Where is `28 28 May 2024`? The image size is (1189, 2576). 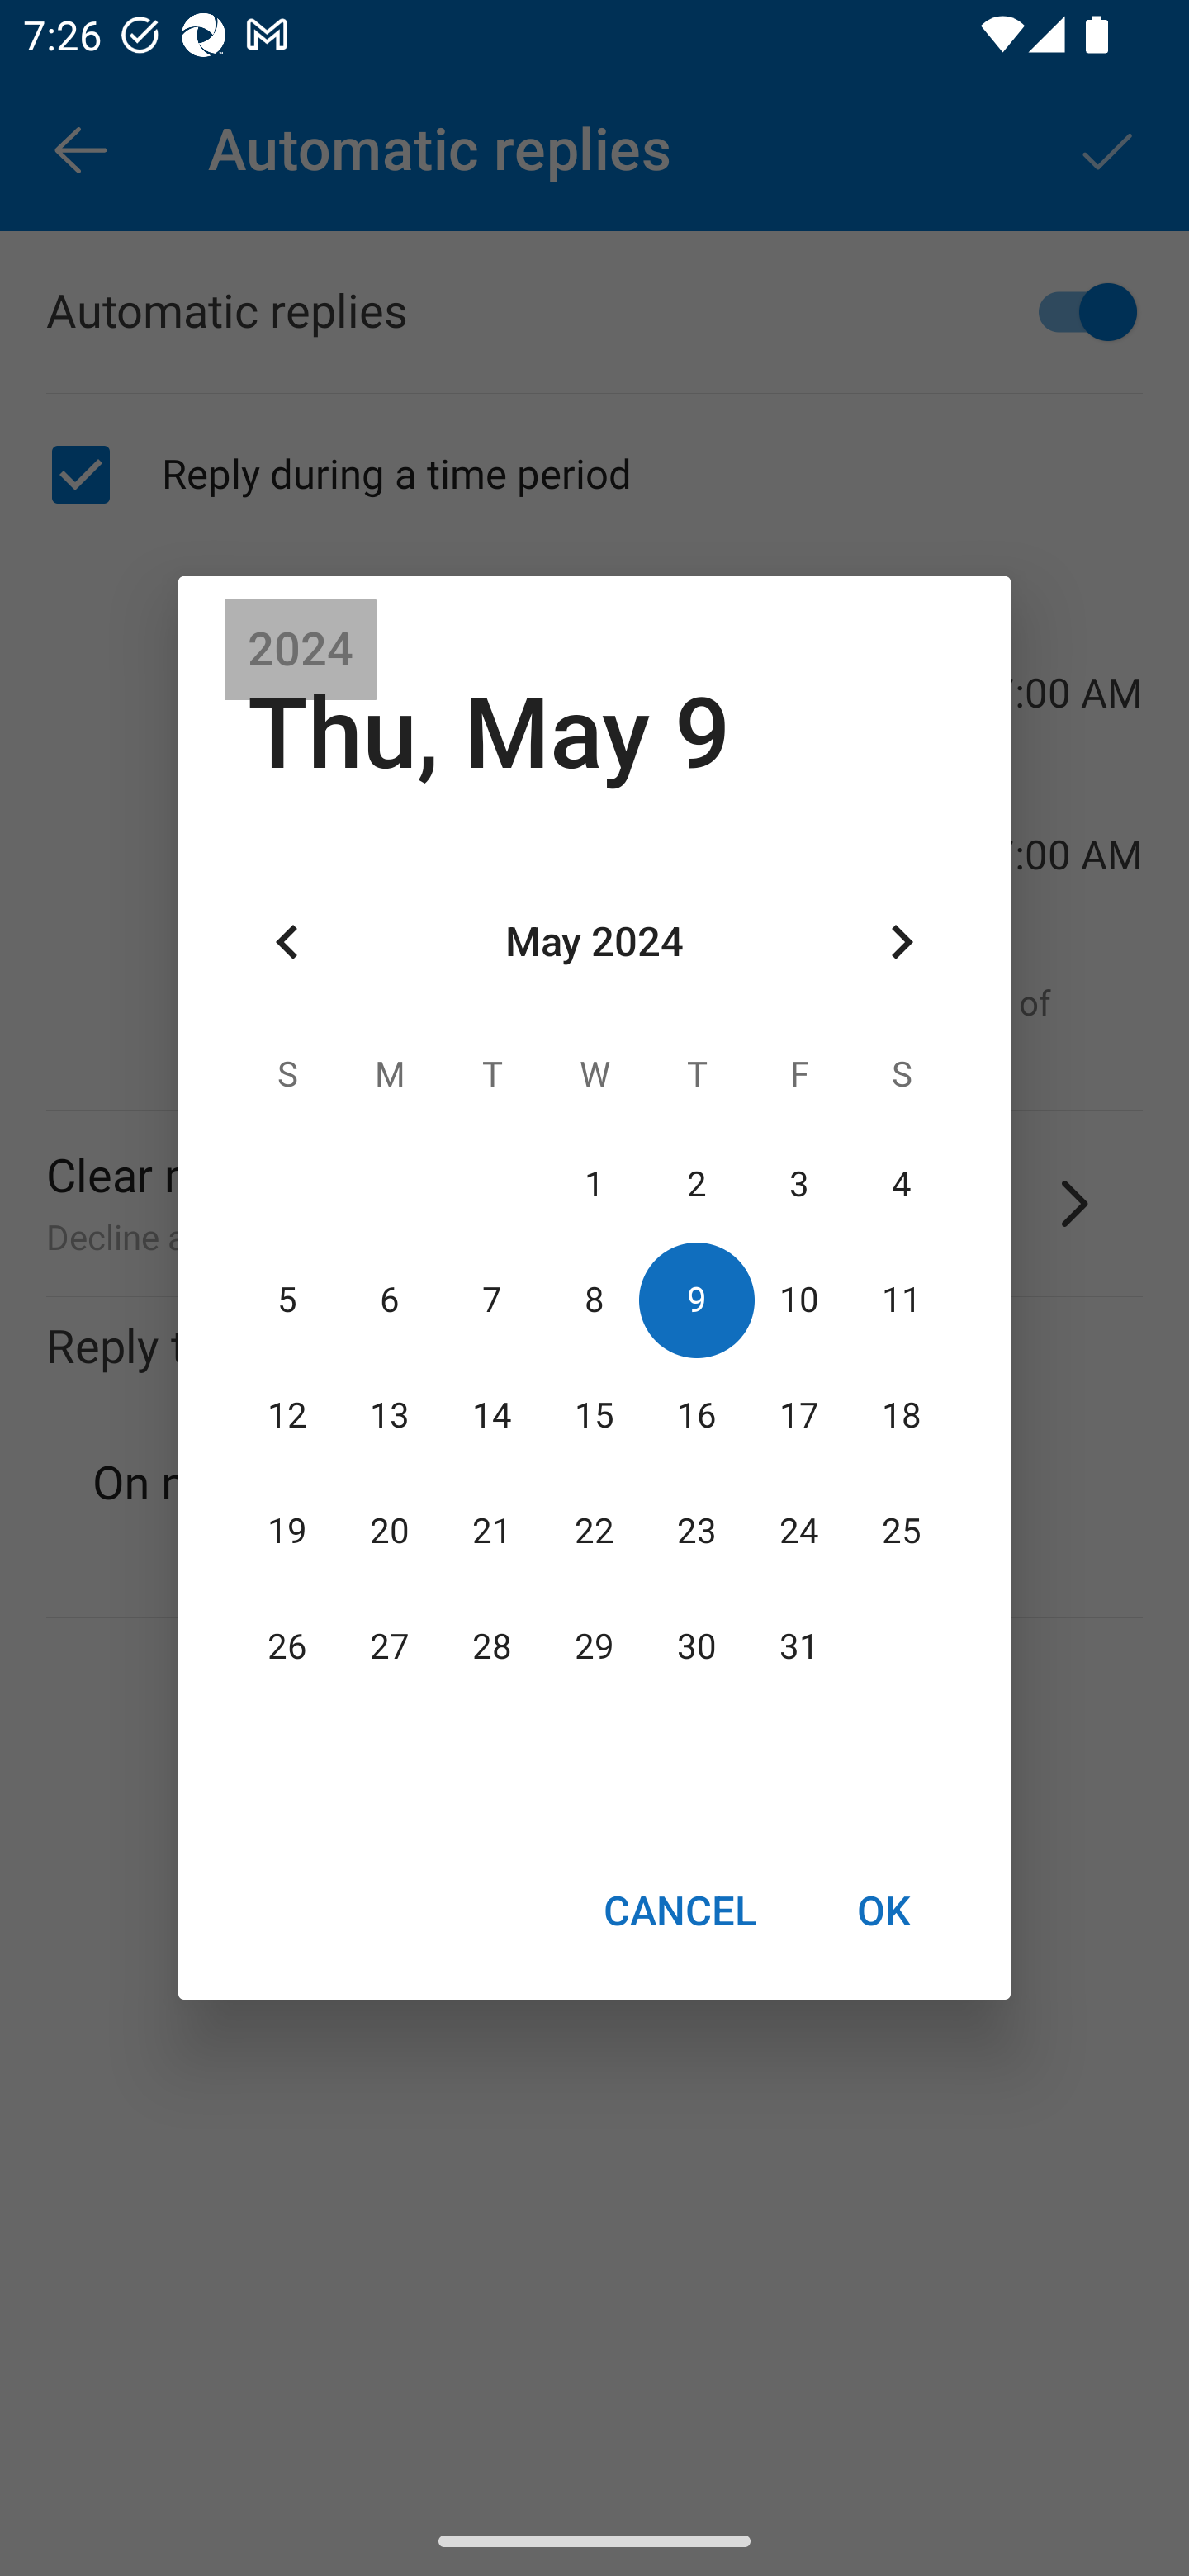
28 28 May 2024 is located at coordinates (492, 1647).